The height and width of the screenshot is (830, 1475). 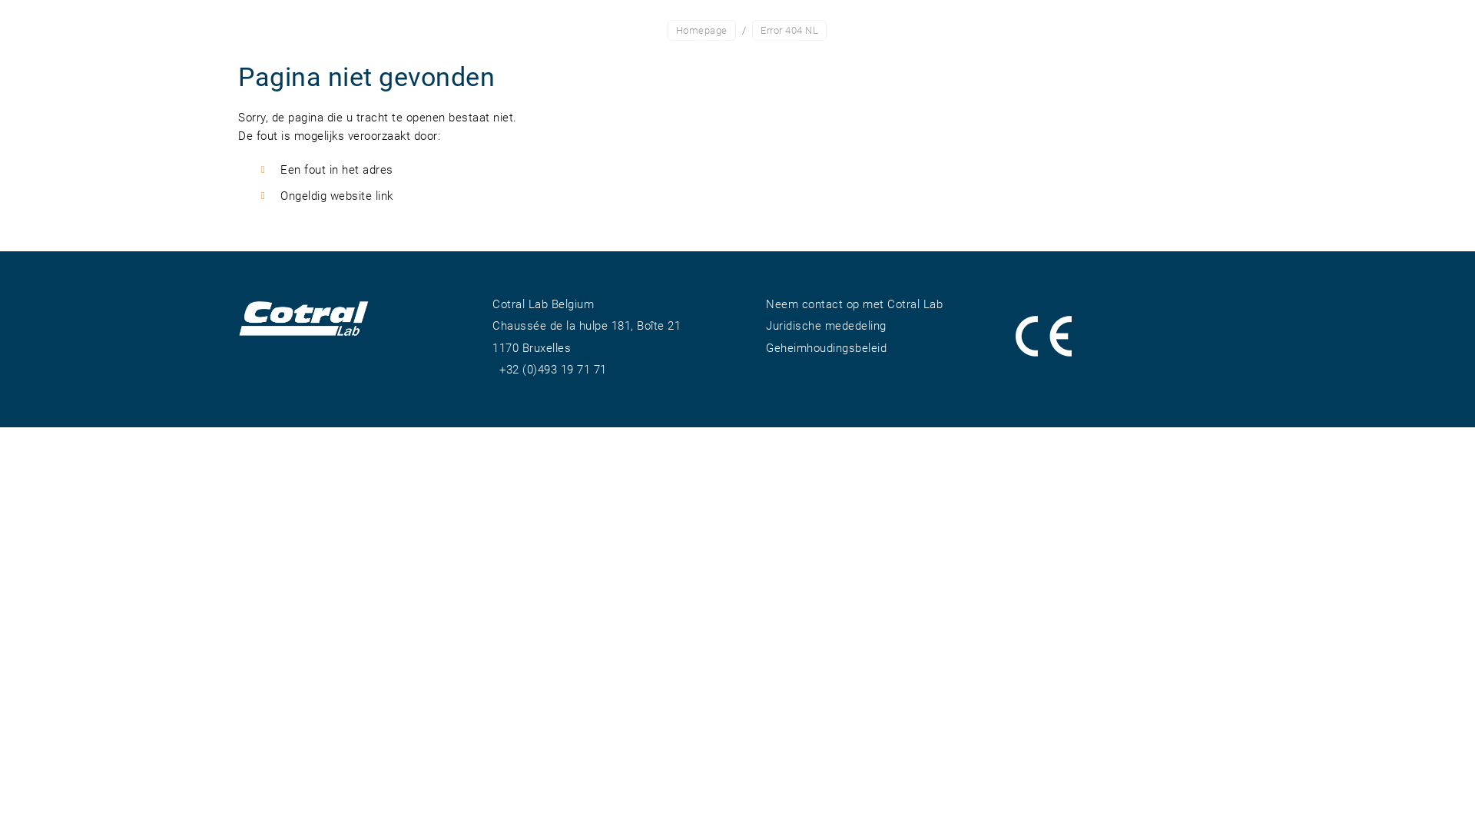 What do you see at coordinates (854, 304) in the screenshot?
I see `Neem contact op met Cotral Lab` at bounding box center [854, 304].